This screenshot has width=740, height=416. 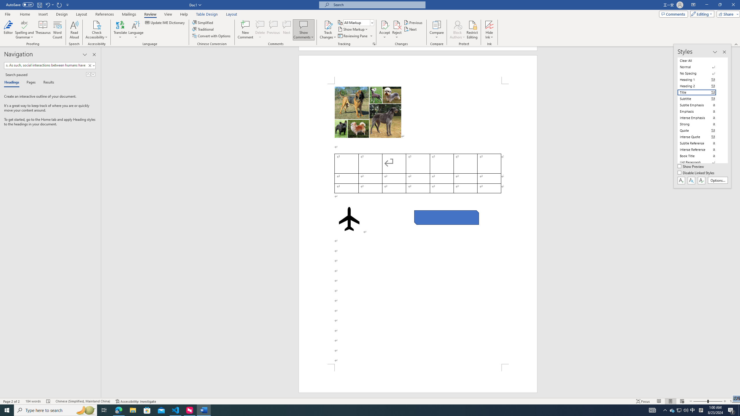 What do you see at coordinates (489, 25) in the screenshot?
I see `Hide Ink` at bounding box center [489, 25].